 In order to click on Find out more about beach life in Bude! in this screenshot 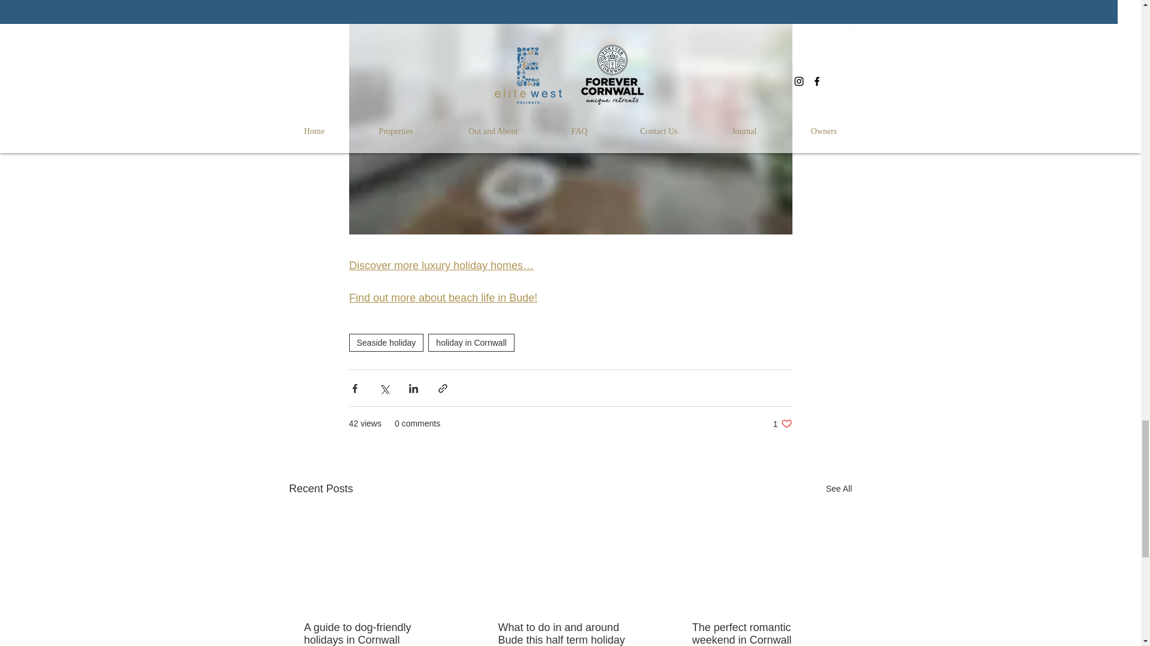, I will do `click(442, 298)`.